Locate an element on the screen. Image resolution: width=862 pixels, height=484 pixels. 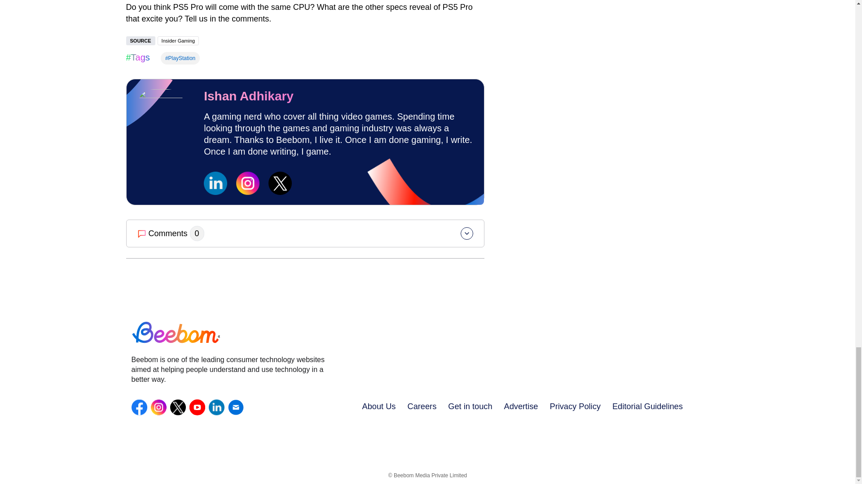
Mail is located at coordinates (236, 407).